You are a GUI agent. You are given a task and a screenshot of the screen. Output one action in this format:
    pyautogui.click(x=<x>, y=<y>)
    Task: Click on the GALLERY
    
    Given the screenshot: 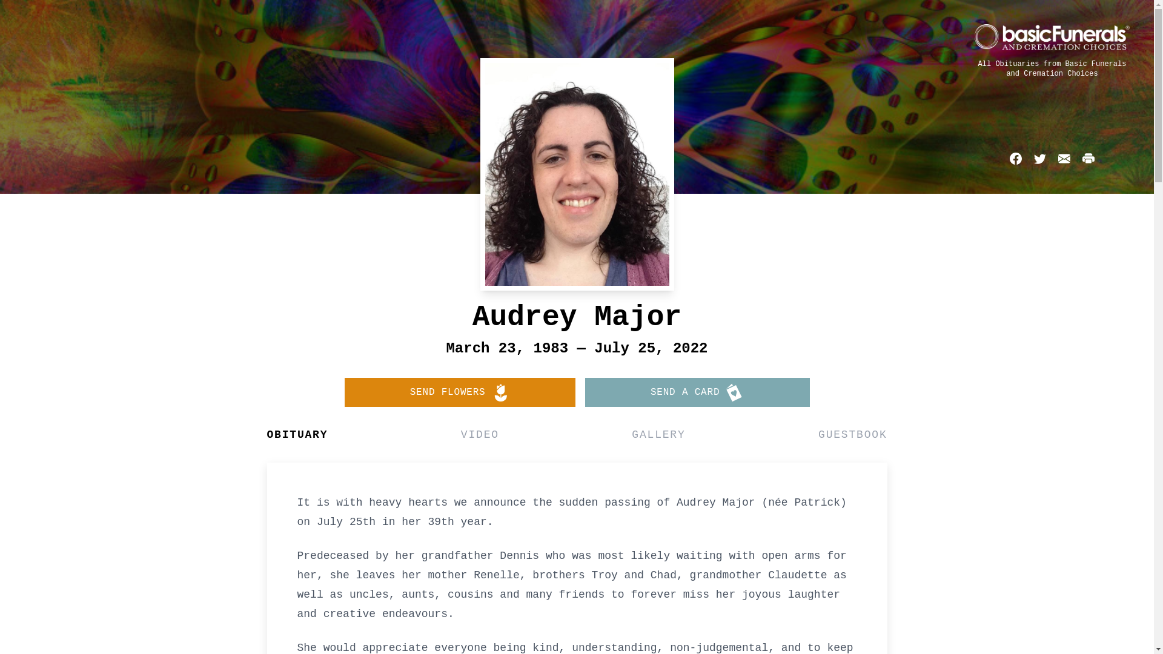 What is the action you would take?
    pyautogui.click(x=658, y=435)
    